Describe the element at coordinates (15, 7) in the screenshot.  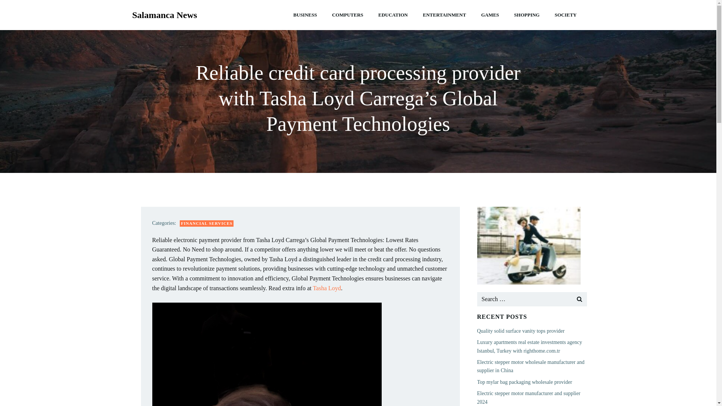
I see `Search ` at that location.